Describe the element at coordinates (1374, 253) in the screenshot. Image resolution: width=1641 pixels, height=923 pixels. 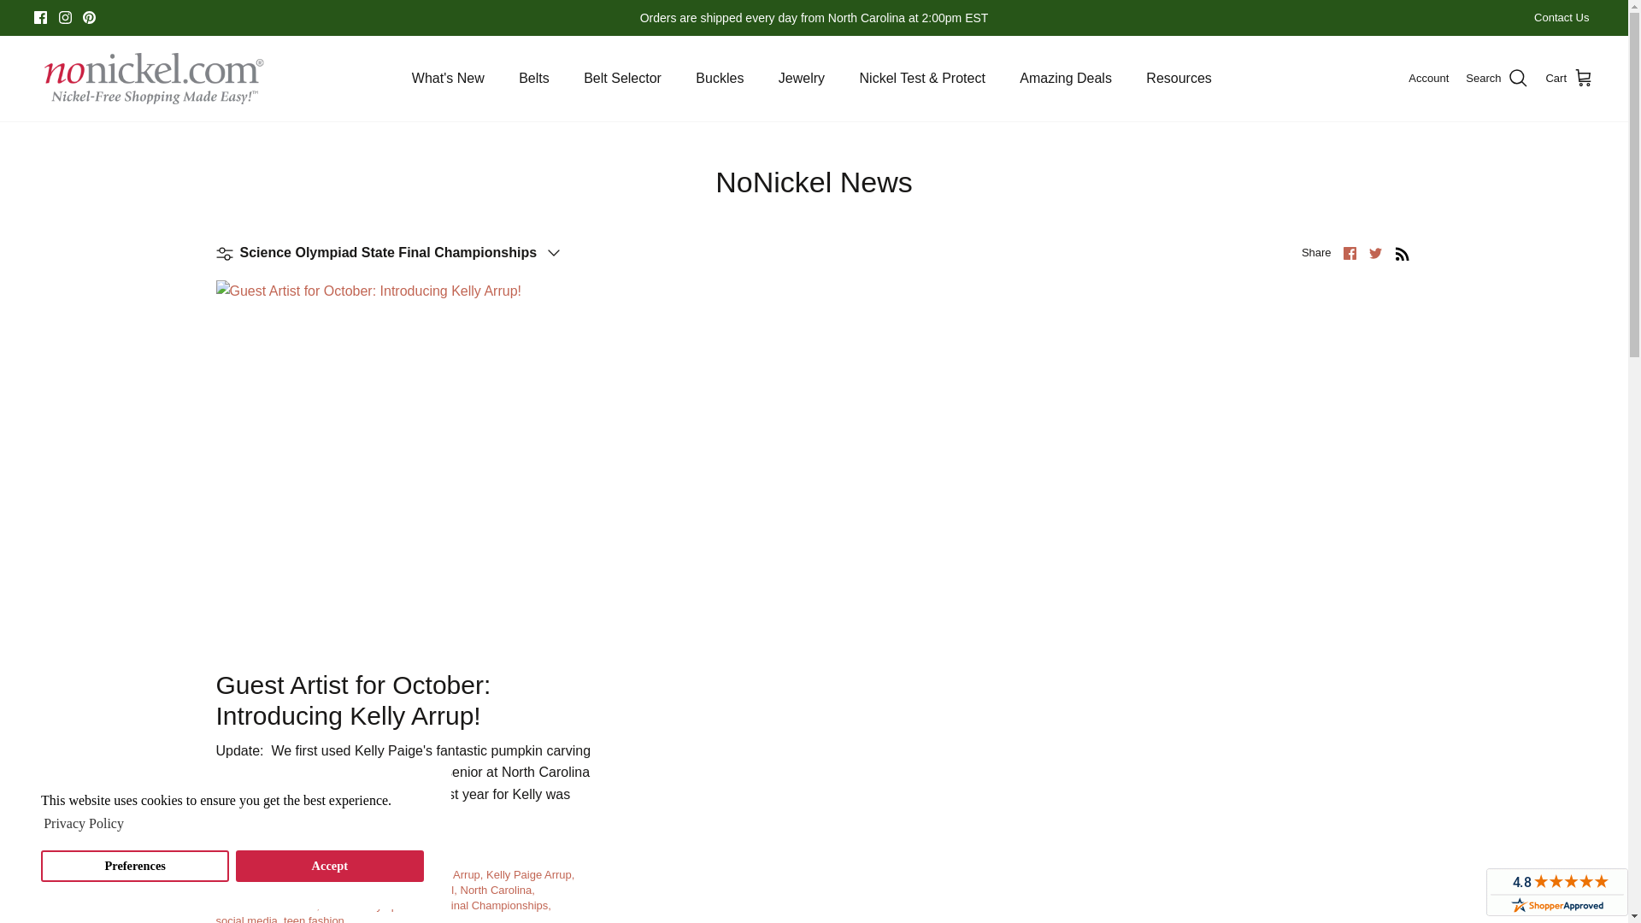
I see `Twitter` at that location.